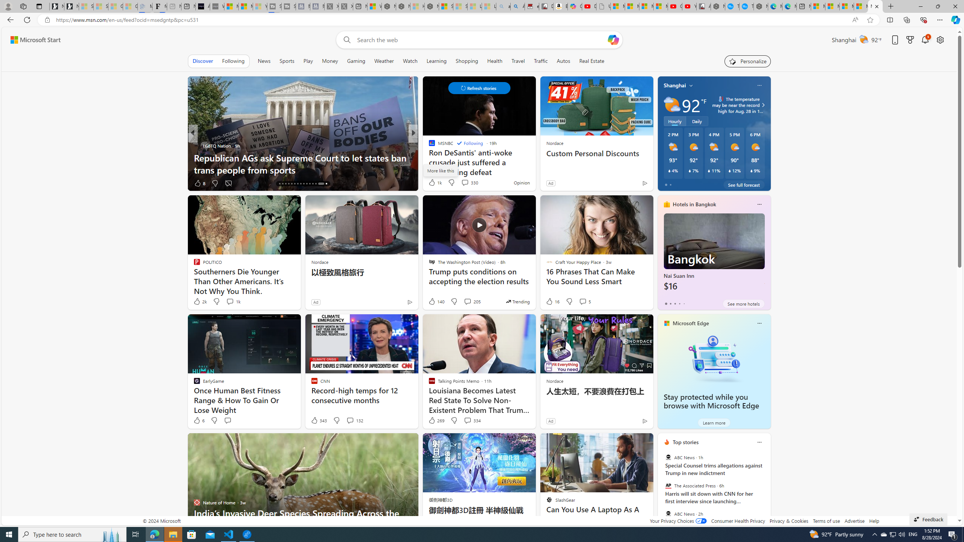 This screenshot has height=542, width=964. What do you see at coordinates (469, 182) in the screenshot?
I see `View comments 330 Comment` at bounding box center [469, 182].